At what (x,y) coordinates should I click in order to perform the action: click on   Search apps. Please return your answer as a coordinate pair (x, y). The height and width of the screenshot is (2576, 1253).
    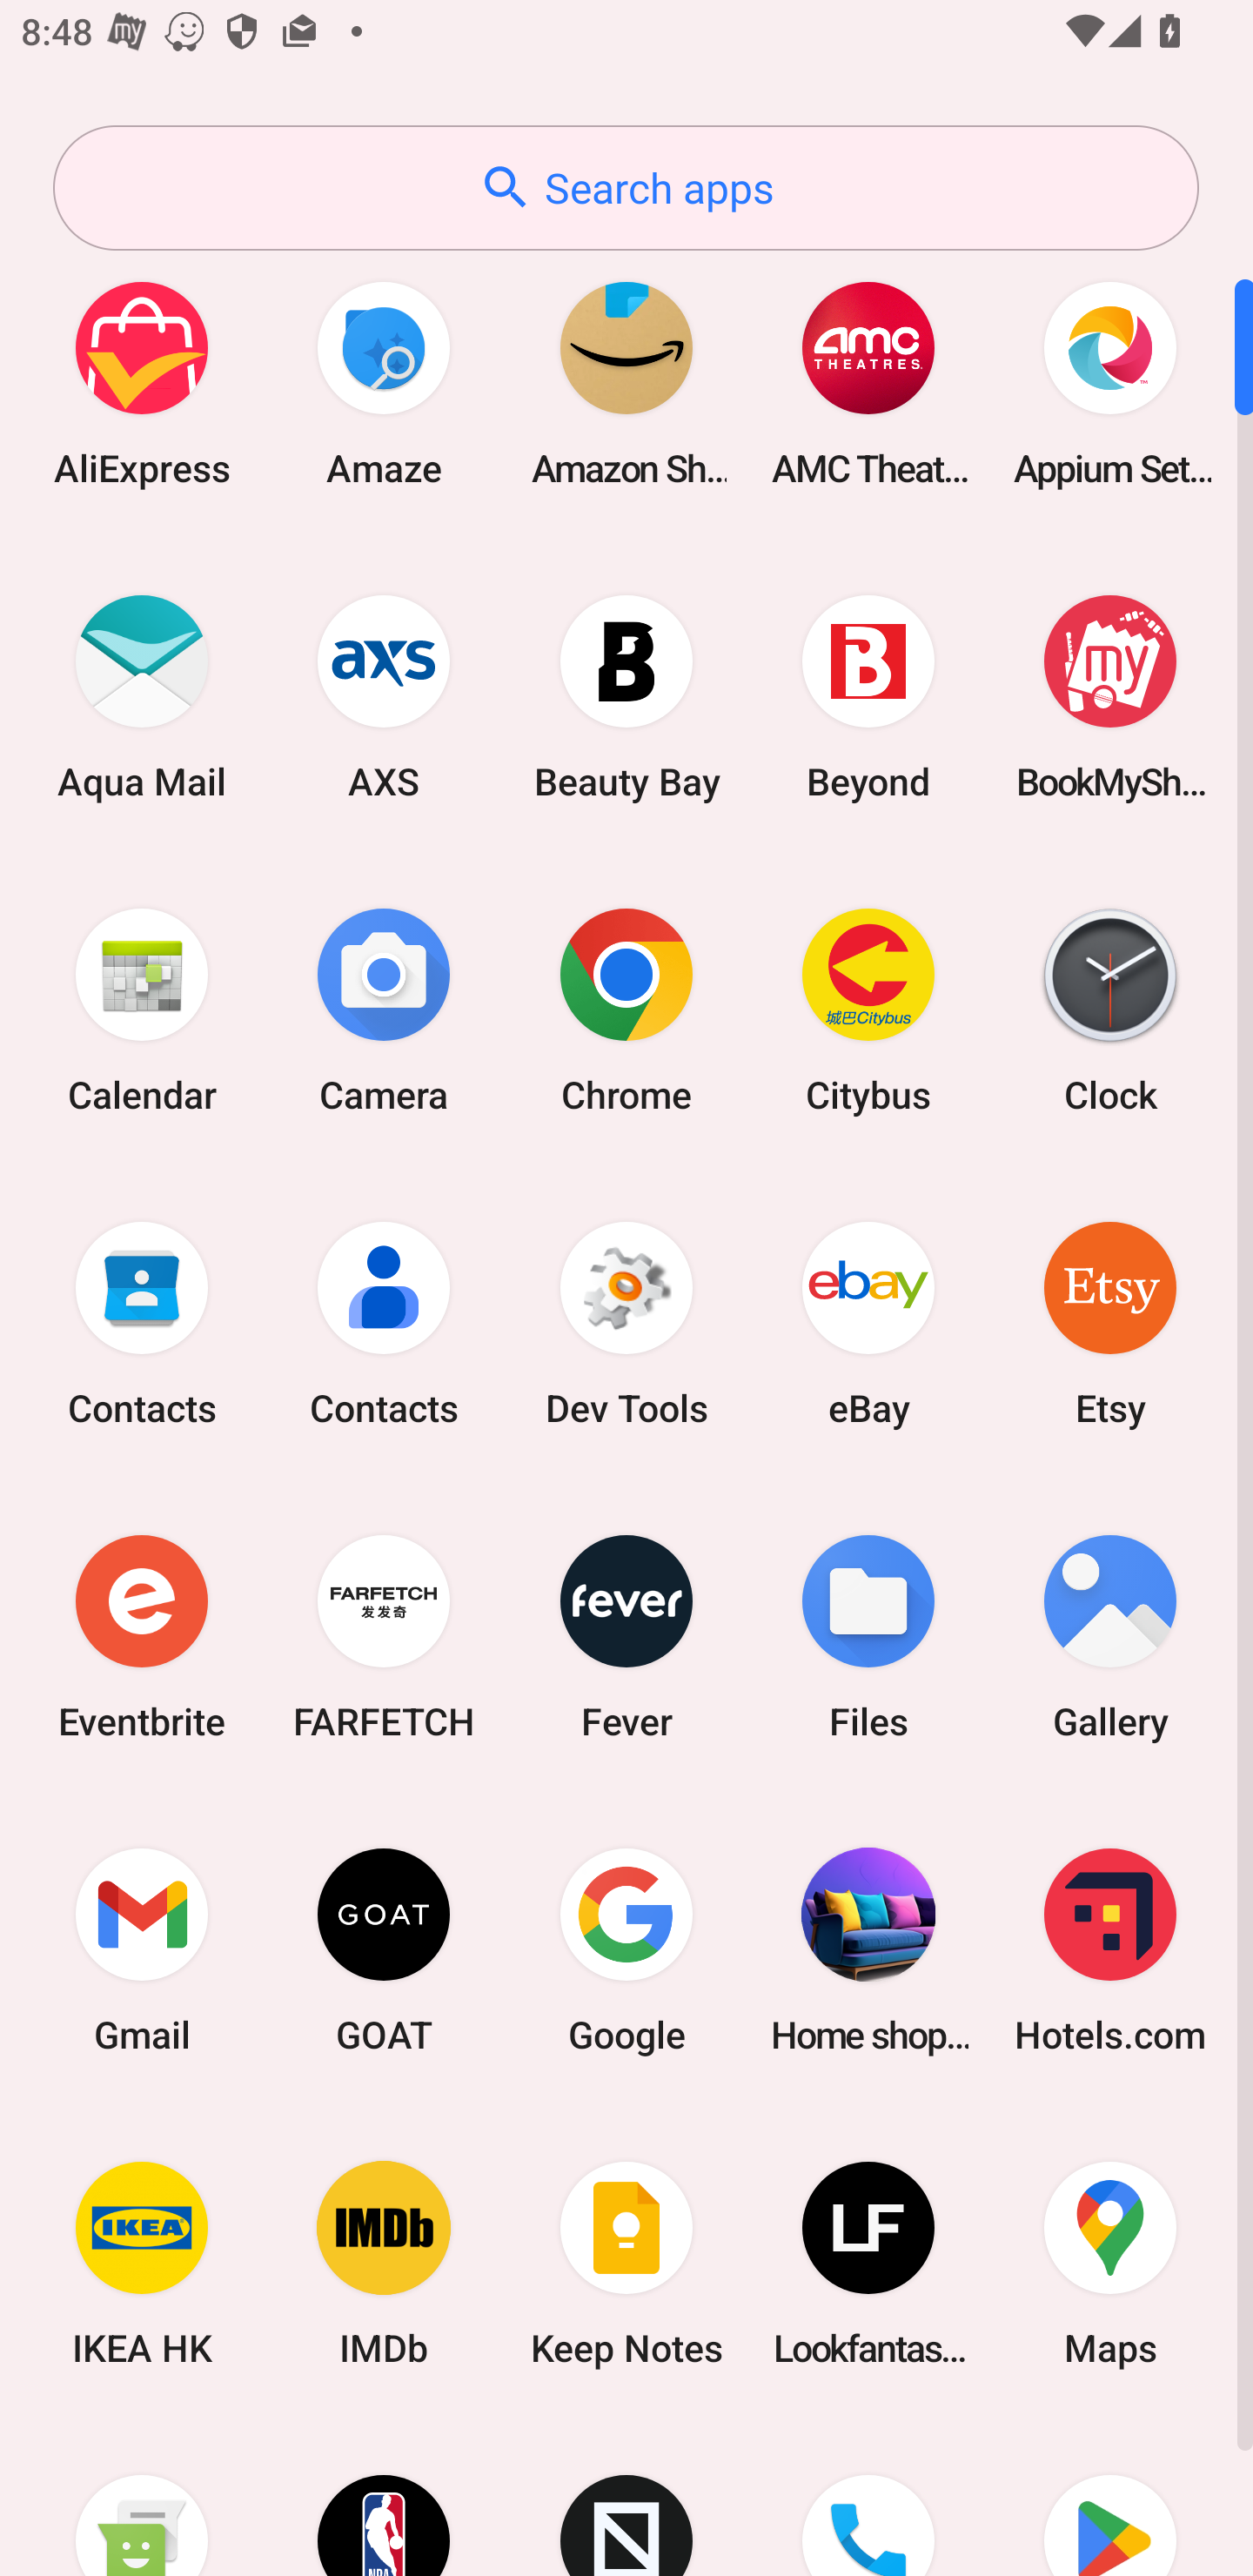
    Looking at the image, I should click on (626, 188).